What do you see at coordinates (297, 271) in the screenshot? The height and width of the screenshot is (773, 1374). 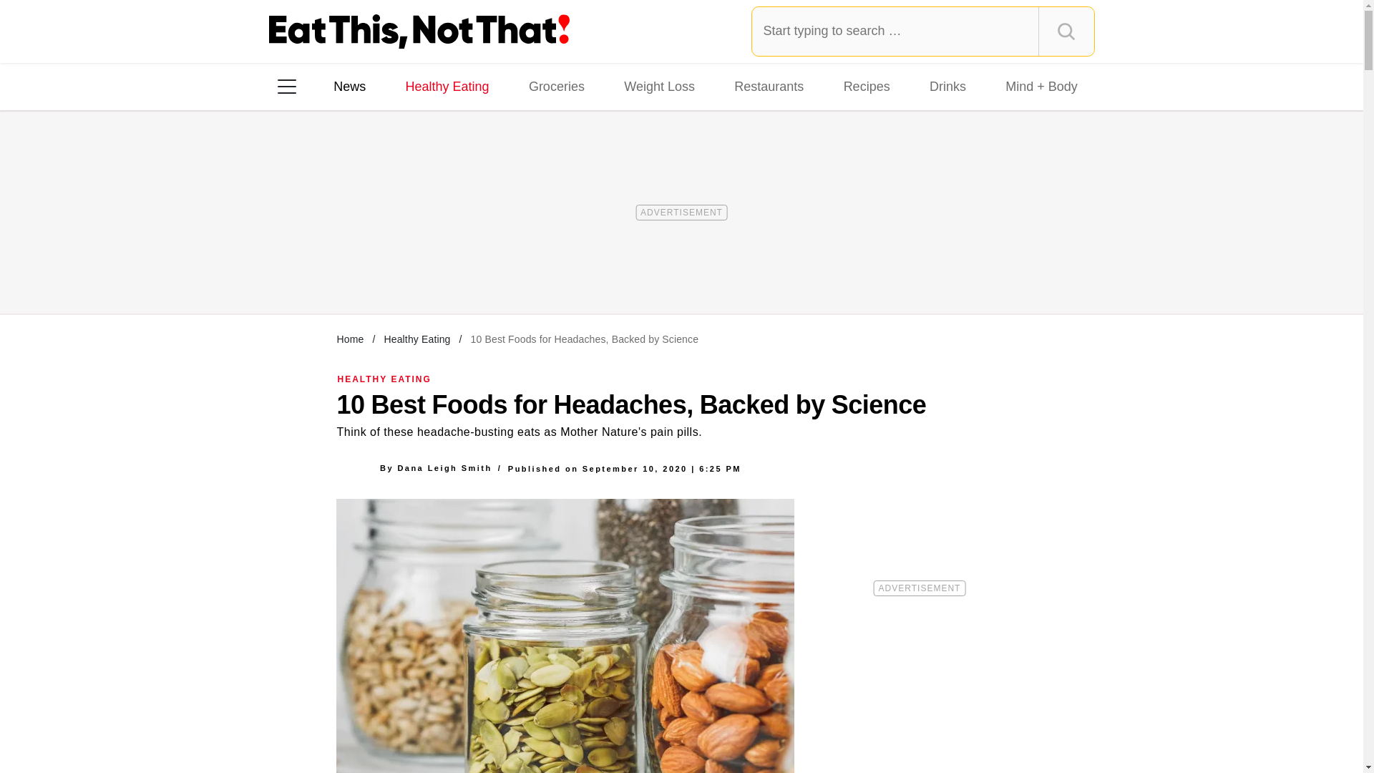 I see `Facebook` at bounding box center [297, 271].